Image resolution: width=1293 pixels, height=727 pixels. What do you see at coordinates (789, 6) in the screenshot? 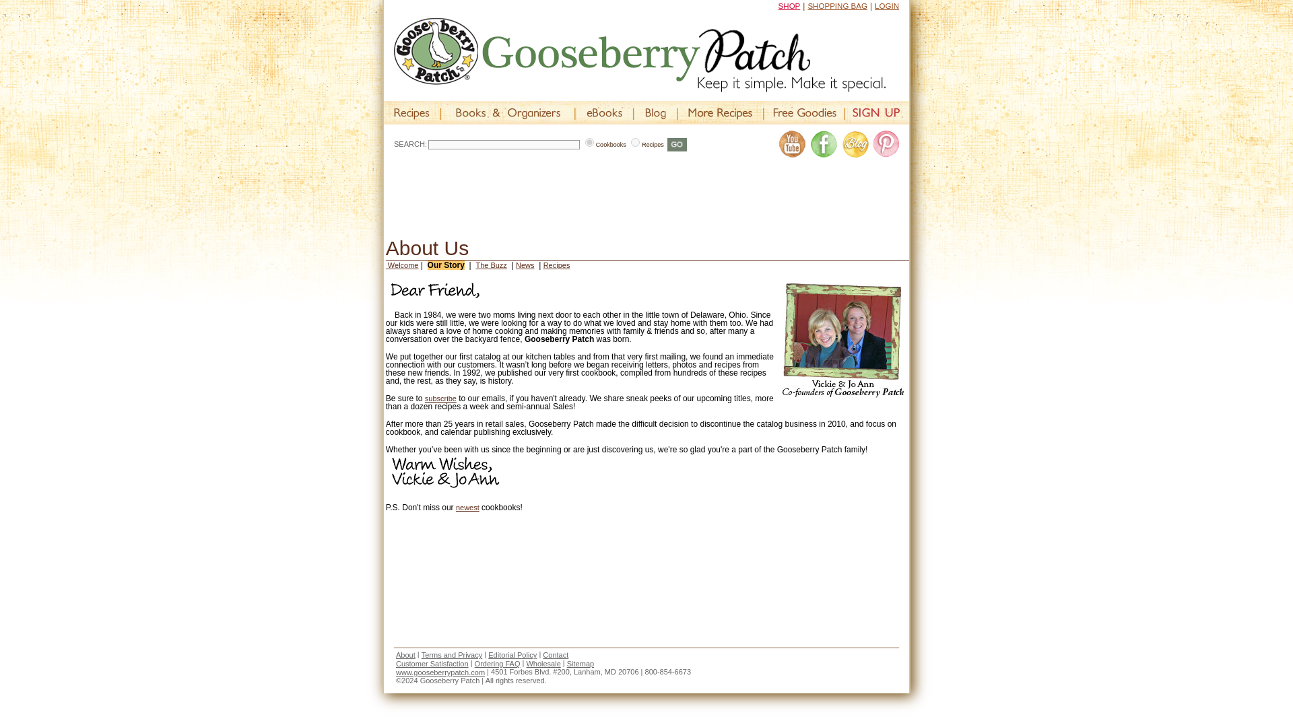
I see `SHOP` at bounding box center [789, 6].